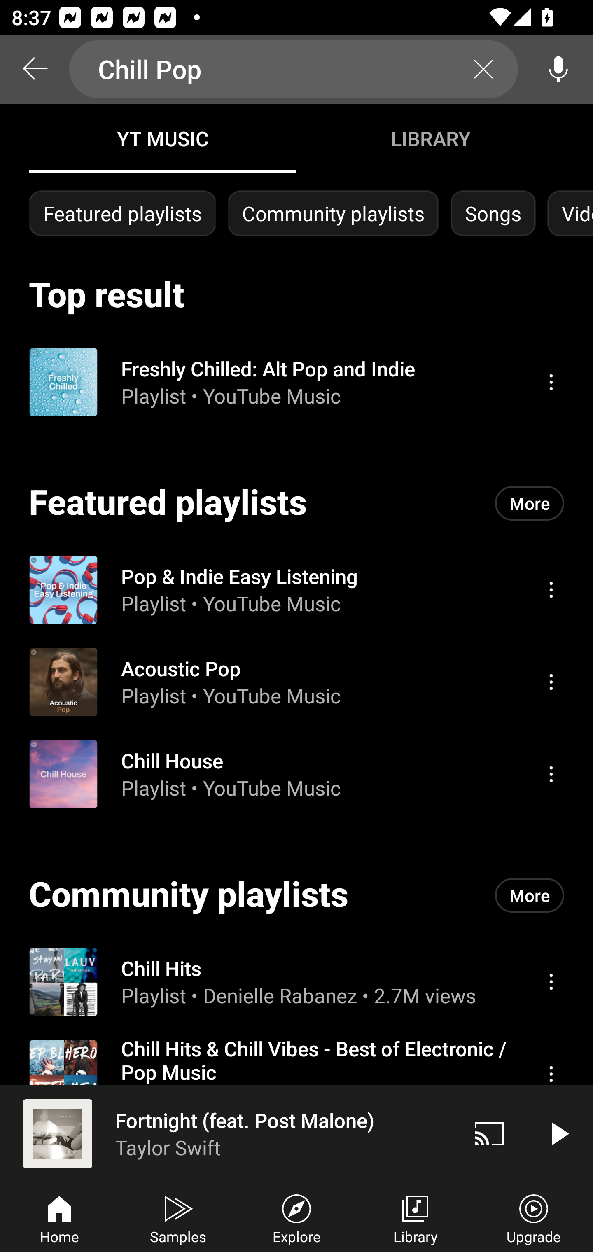 The image size is (593, 1252). I want to click on Menu, so click(551, 682).